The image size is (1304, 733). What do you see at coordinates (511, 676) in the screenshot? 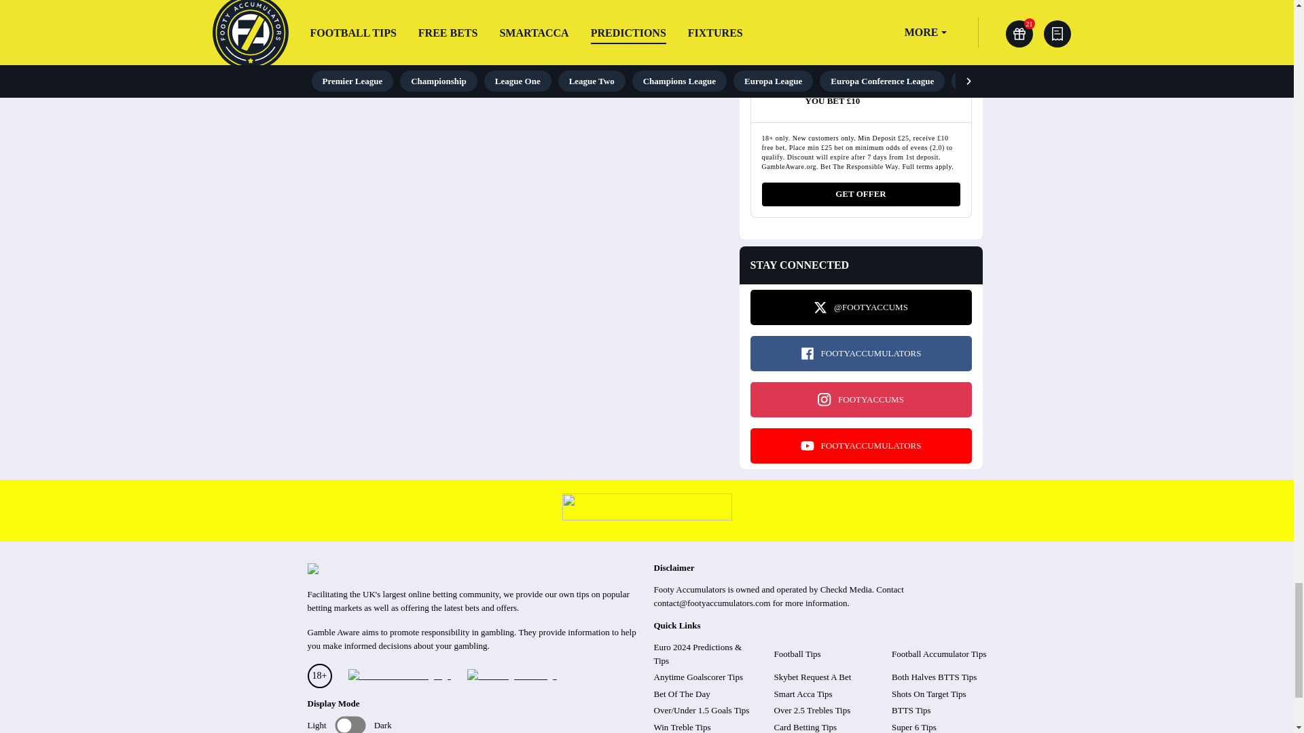
I see `GamblingCare.ie` at bounding box center [511, 676].